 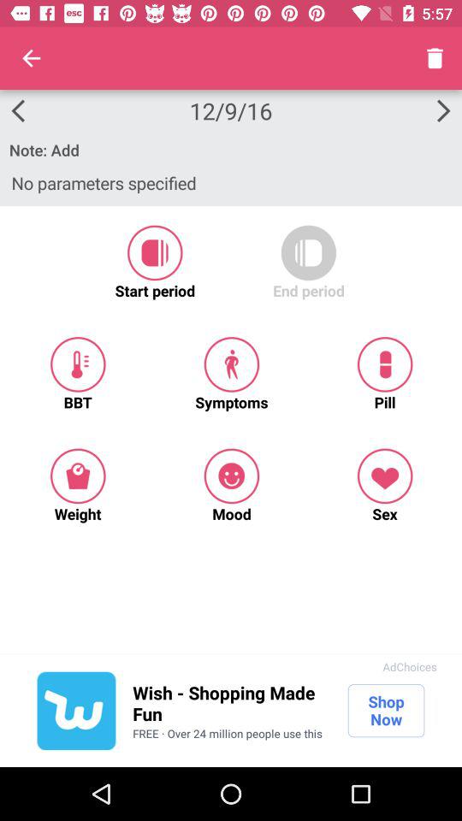 I want to click on launch the icon below 12/9/16 item, so click(x=231, y=150).